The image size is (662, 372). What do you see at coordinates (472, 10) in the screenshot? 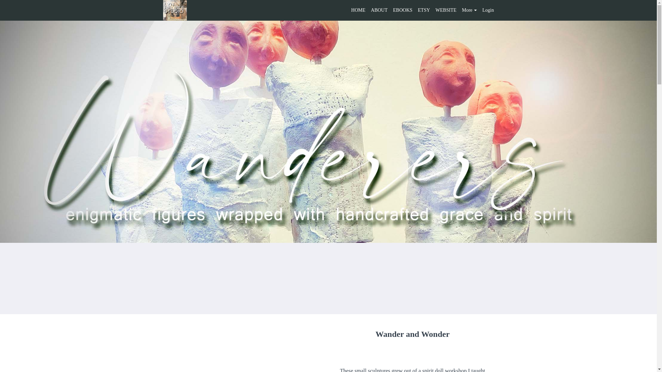
I see `More` at bounding box center [472, 10].